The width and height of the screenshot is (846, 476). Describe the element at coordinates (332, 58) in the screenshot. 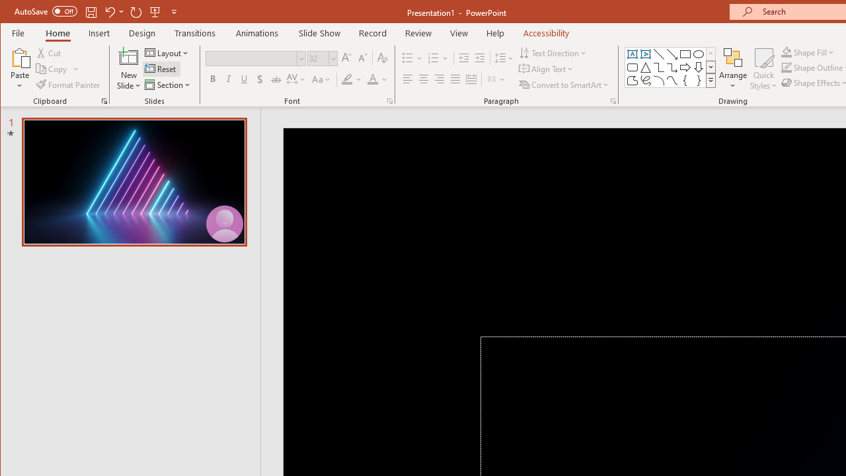

I see `Open` at that location.